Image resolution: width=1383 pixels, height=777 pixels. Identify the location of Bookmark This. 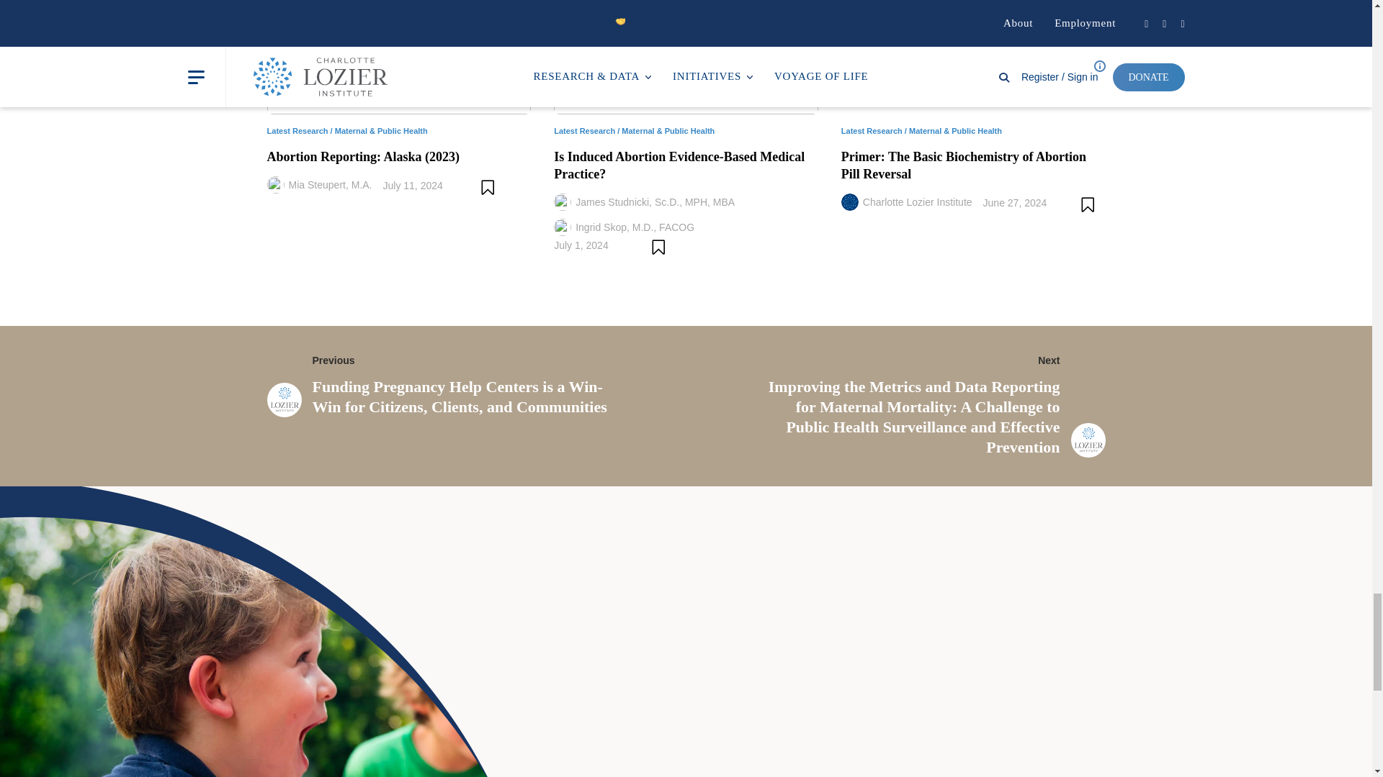
(488, 187).